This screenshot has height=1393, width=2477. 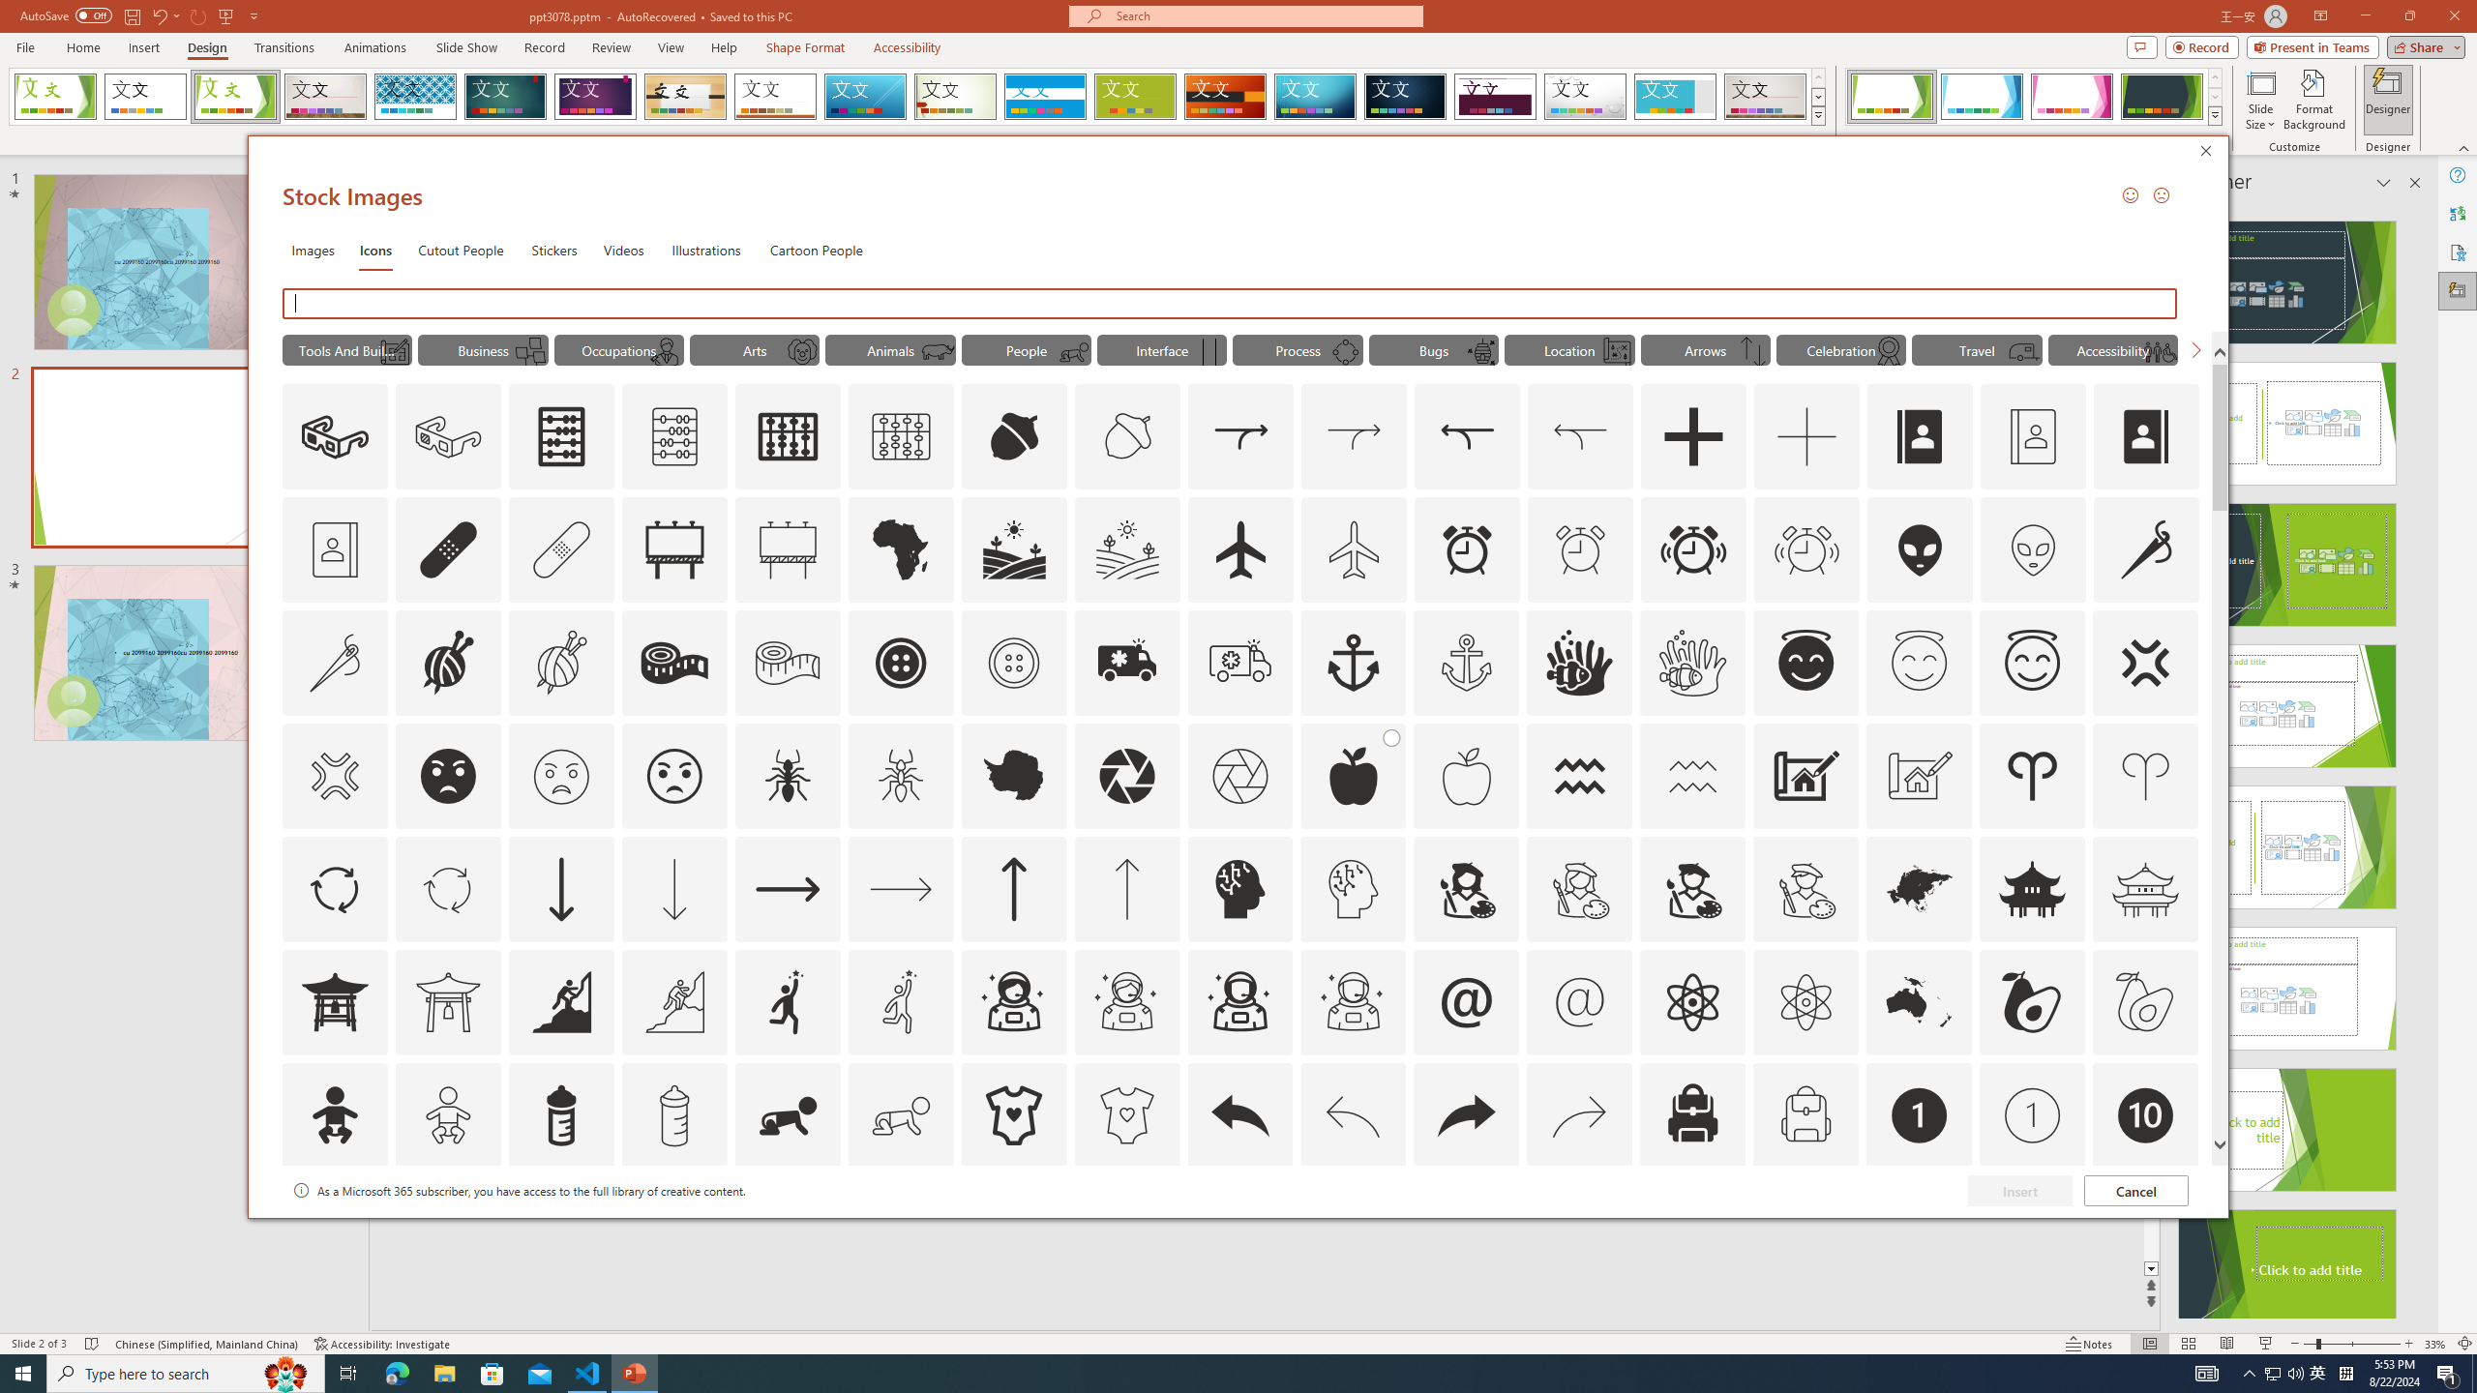 What do you see at coordinates (560, 1115) in the screenshot?
I see `AutomationID: Icons_BabyBottle` at bounding box center [560, 1115].